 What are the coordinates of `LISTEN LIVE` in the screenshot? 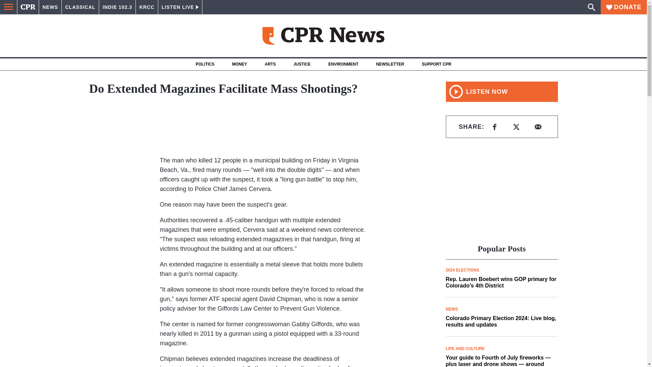 It's located at (180, 7).